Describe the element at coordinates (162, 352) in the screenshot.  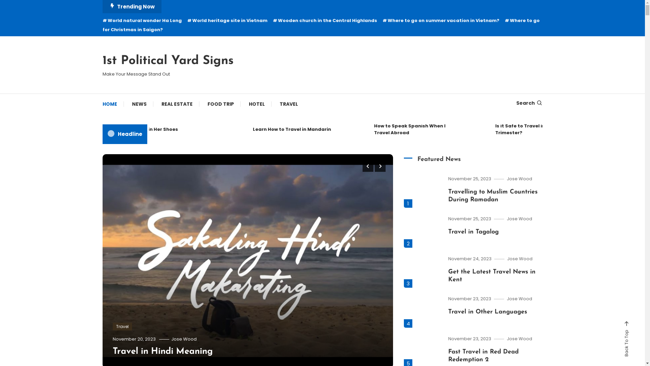
I see `Travel in Hindi Meaning` at that location.